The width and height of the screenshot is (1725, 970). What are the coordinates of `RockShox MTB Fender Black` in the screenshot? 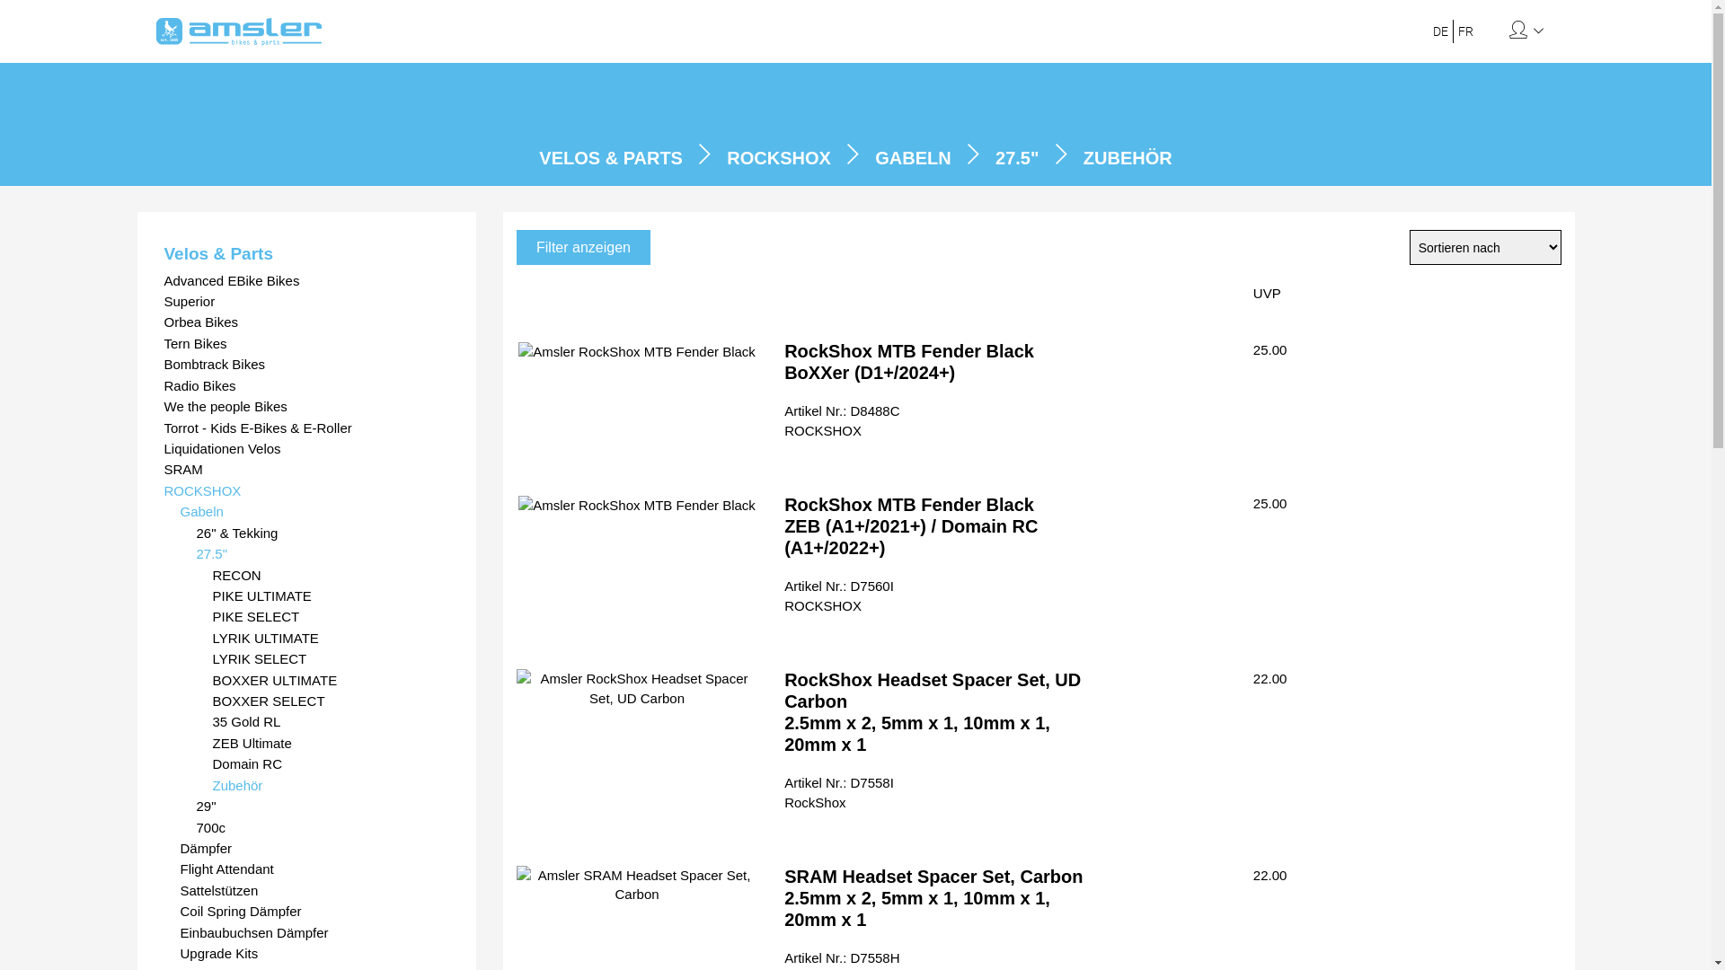 It's located at (637, 505).